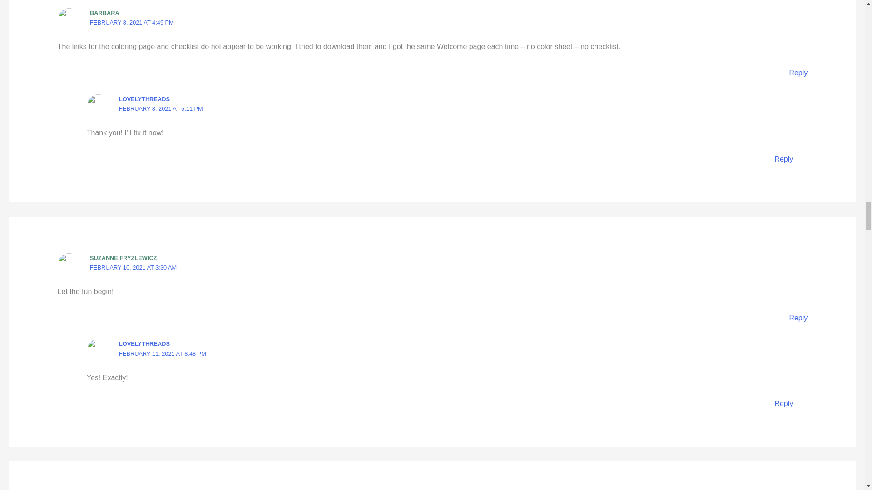  Describe the element at coordinates (798, 73) in the screenshot. I see `Reply` at that location.